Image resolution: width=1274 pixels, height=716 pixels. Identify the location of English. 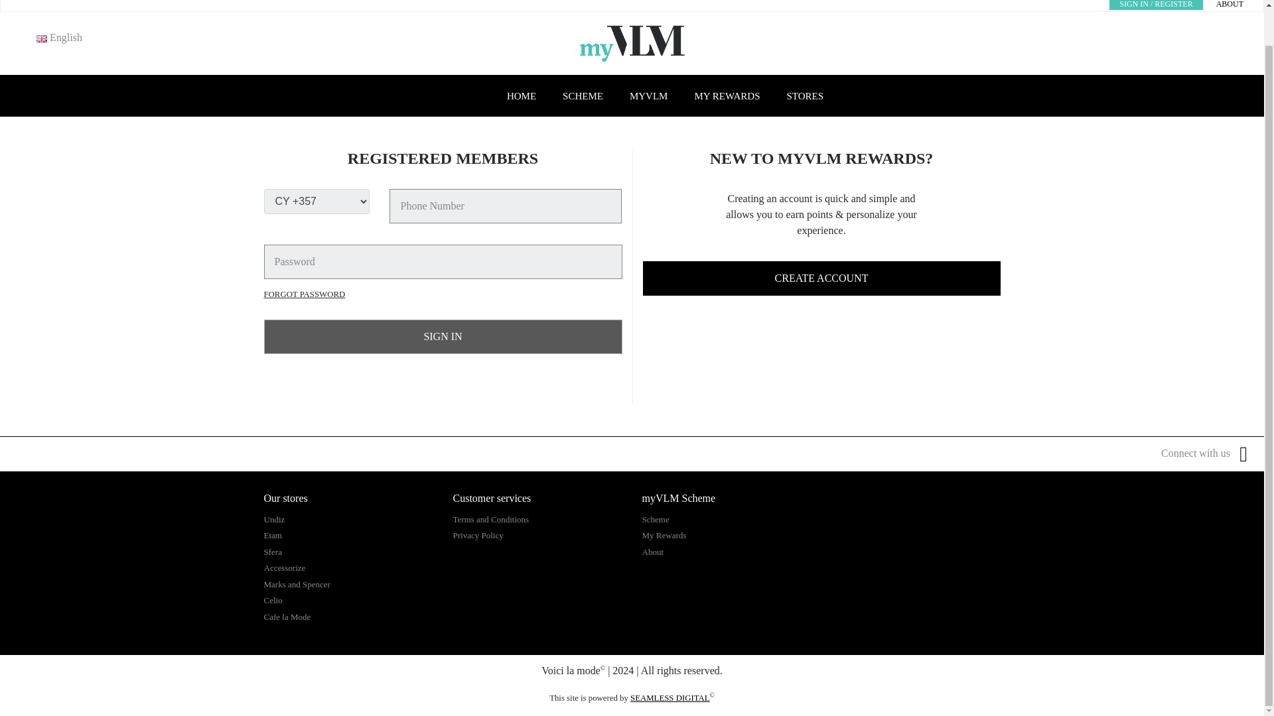
(42, 38).